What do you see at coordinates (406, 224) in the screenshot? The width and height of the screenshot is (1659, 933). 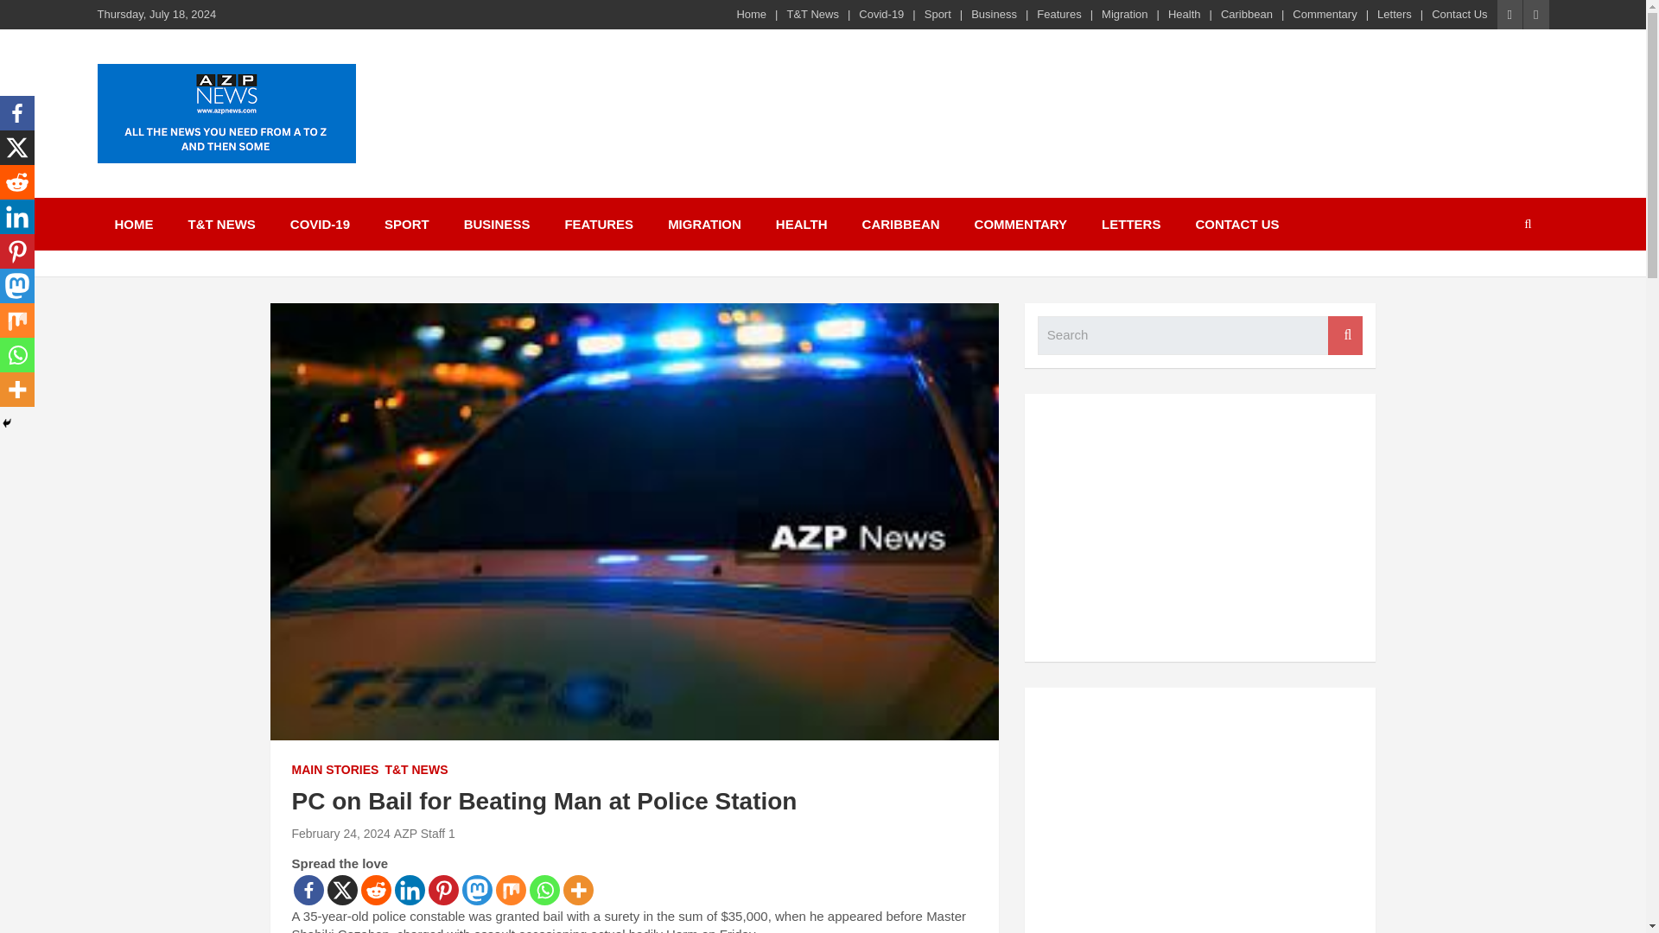 I see `SPORT` at bounding box center [406, 224].